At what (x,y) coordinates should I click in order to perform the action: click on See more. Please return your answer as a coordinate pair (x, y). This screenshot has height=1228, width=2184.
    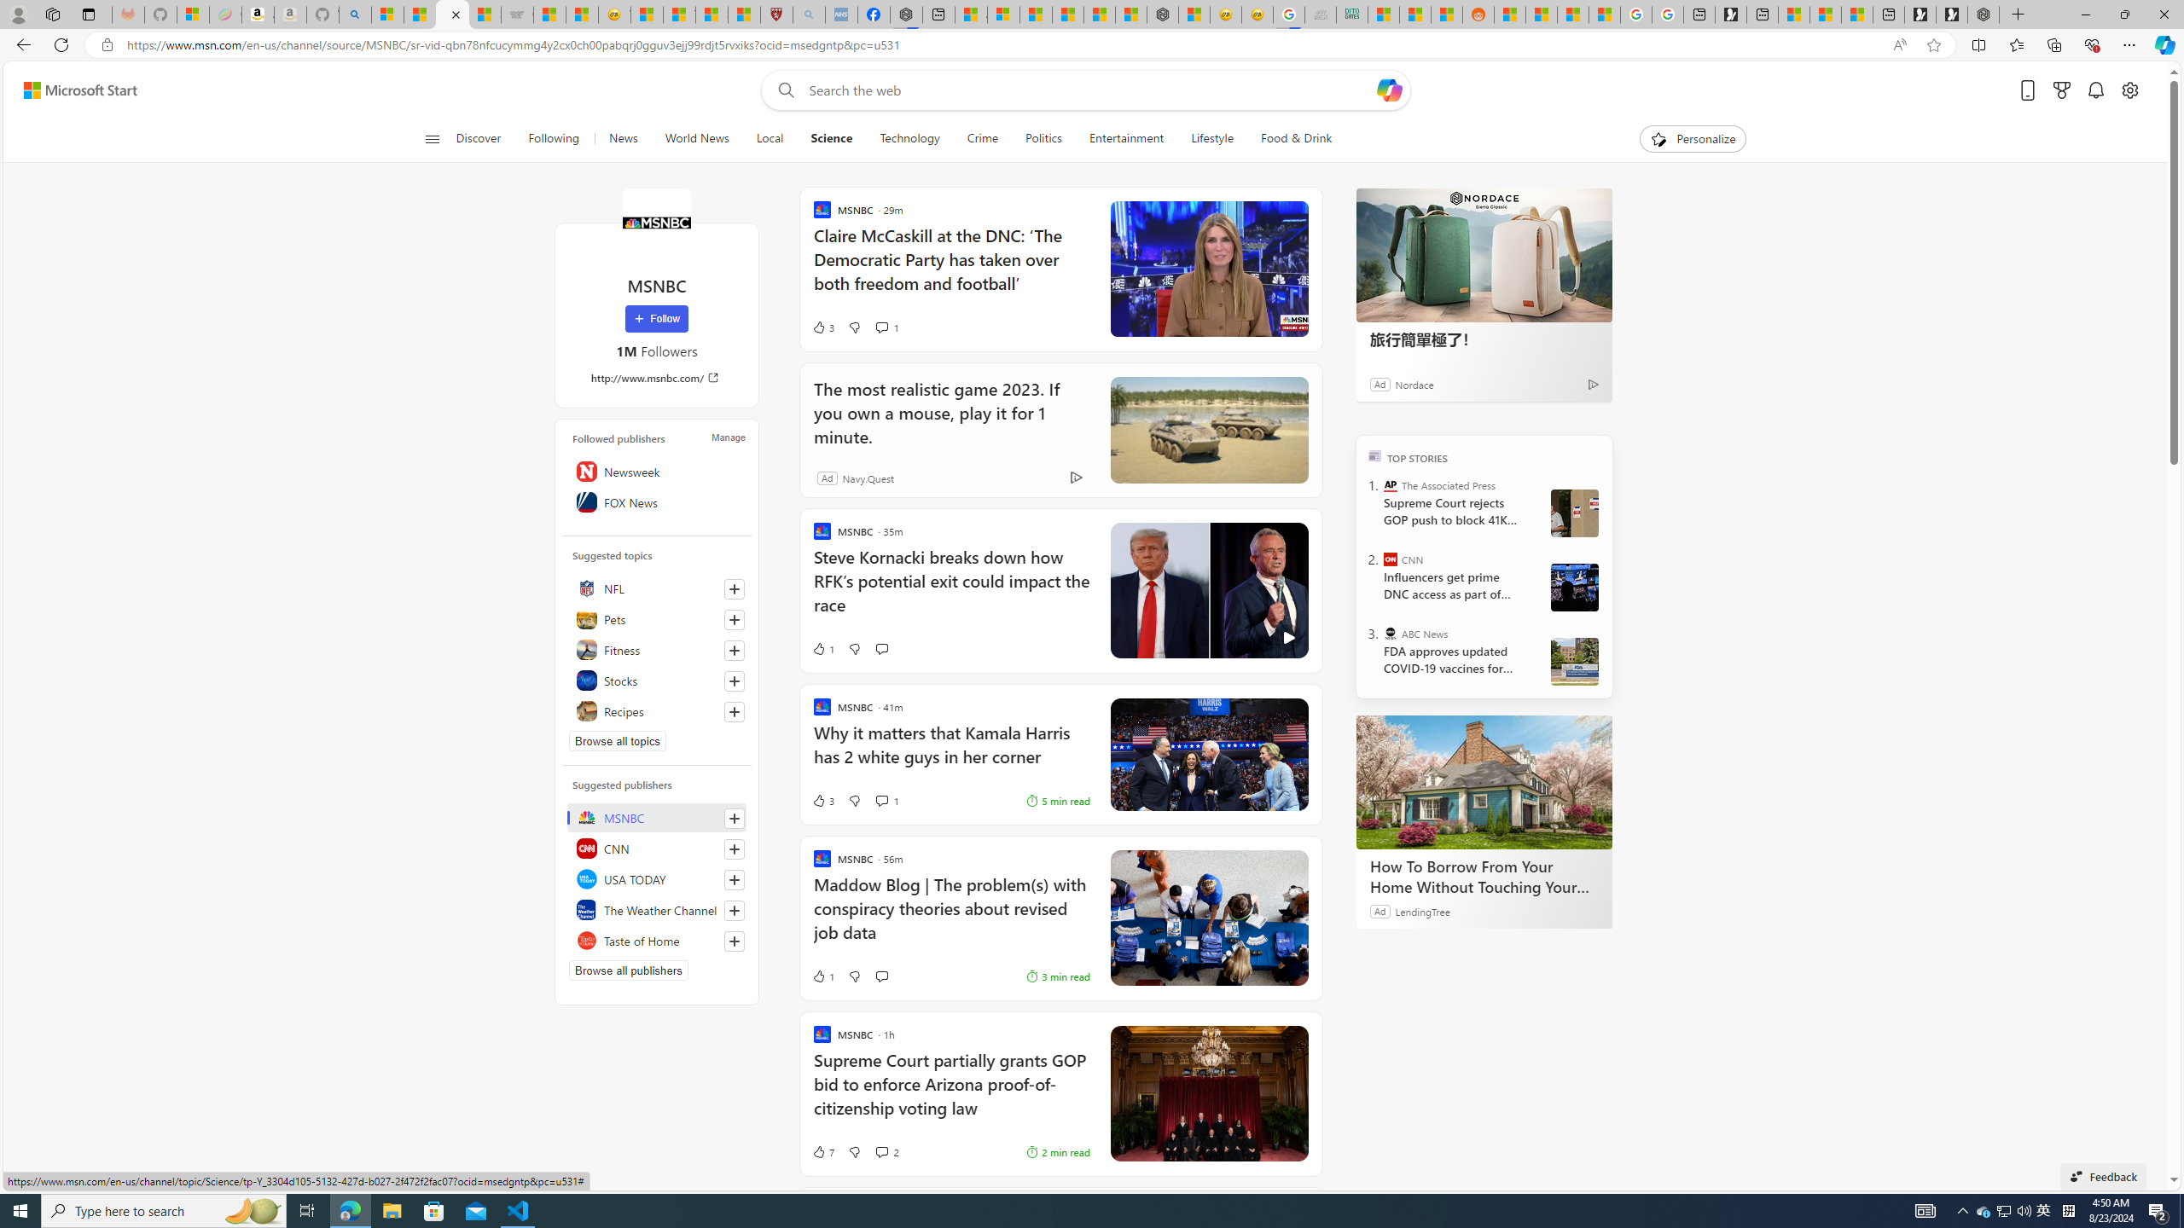
    Looking at the image, I should click on (1296, 1037).